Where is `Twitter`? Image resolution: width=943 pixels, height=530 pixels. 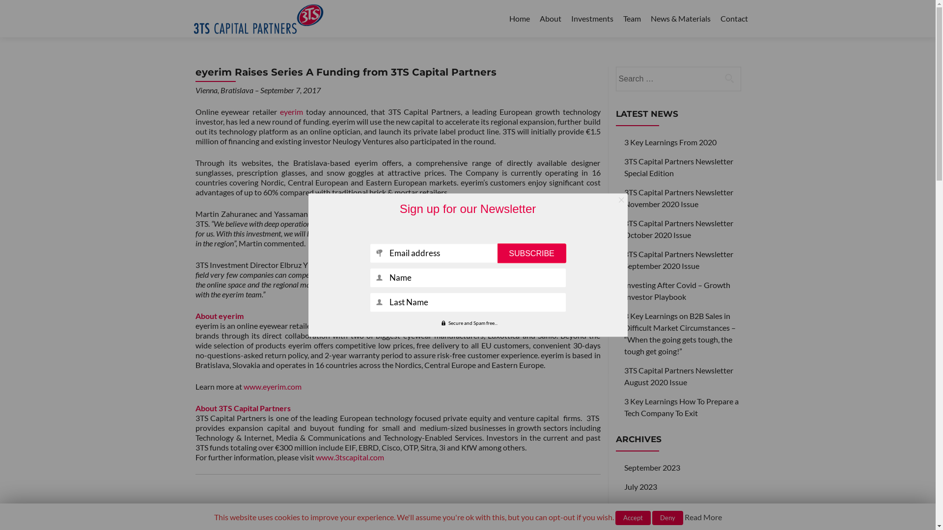 Twitter is located at coordinates (205, 517).